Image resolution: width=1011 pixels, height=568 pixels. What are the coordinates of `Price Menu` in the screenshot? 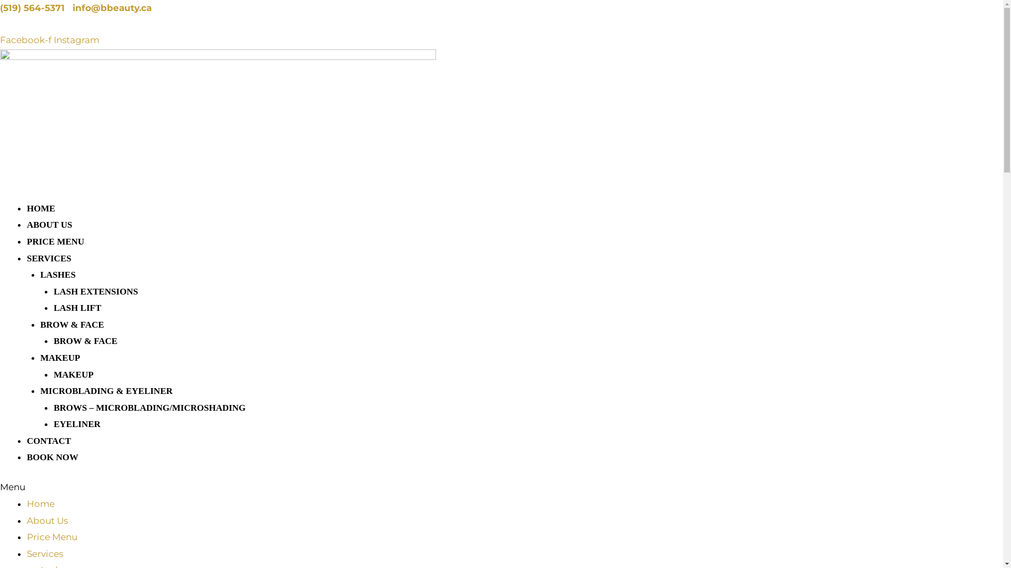 It's located at (52, 537).